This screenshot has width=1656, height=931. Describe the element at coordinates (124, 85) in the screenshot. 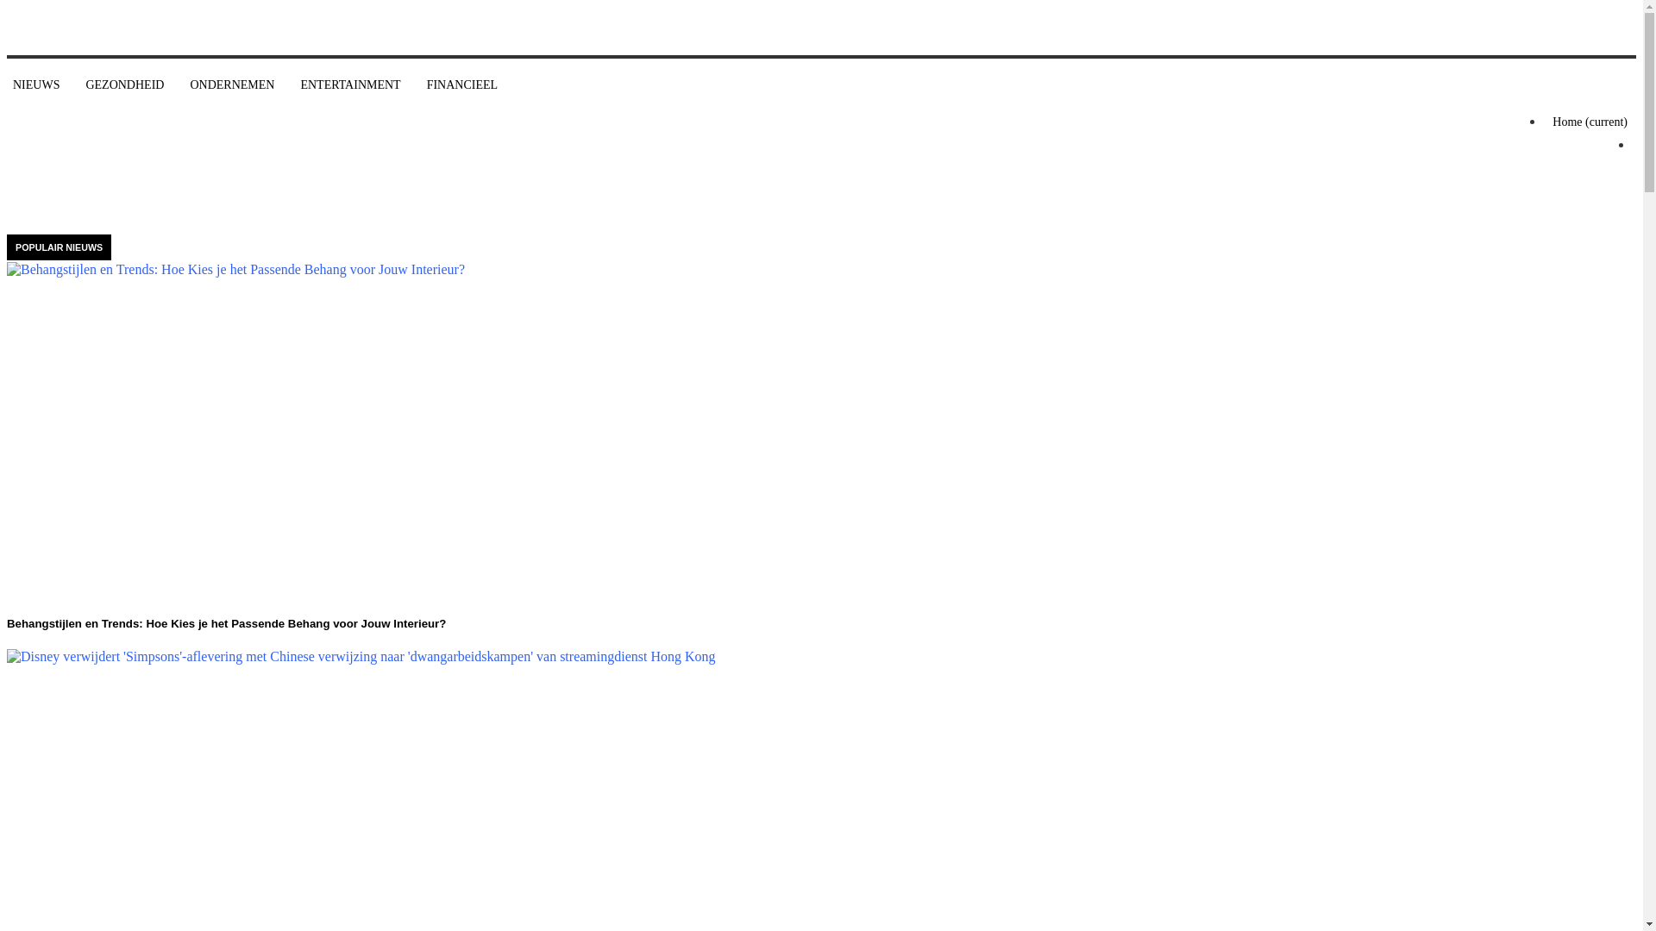

I see `GEZONDHEID` at that location.